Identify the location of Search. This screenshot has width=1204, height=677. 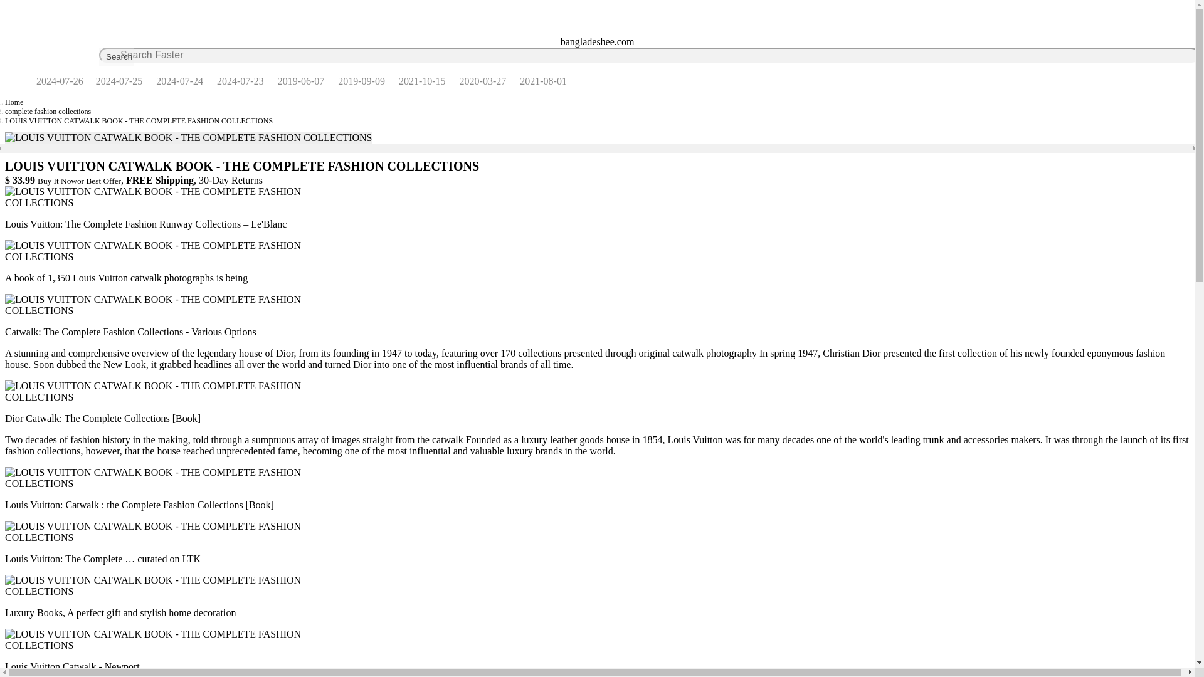
(116, 56).